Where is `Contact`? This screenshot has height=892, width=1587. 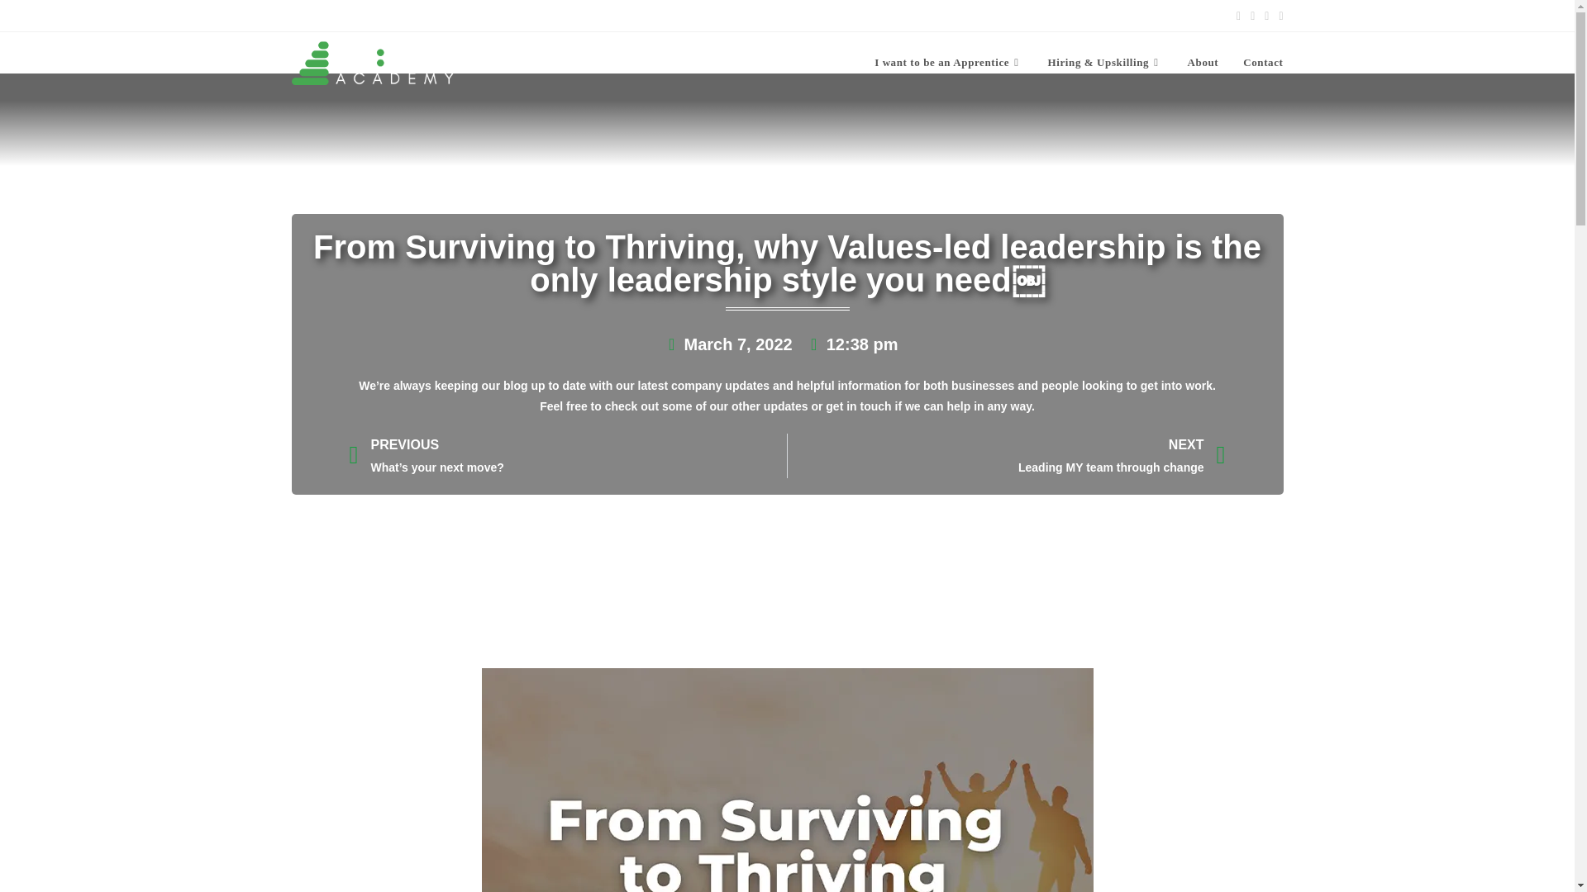
Contact is located at coordinates (1263, 63).